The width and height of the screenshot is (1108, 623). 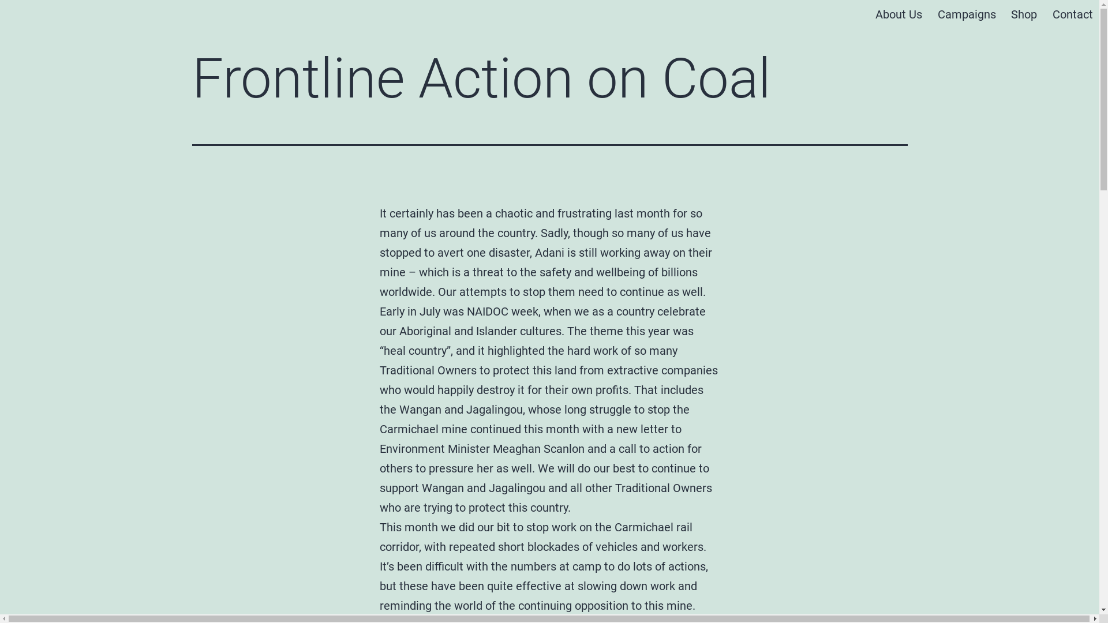 I want to click on a call to action for others to pressure her as well, so click(x=541, y=459).